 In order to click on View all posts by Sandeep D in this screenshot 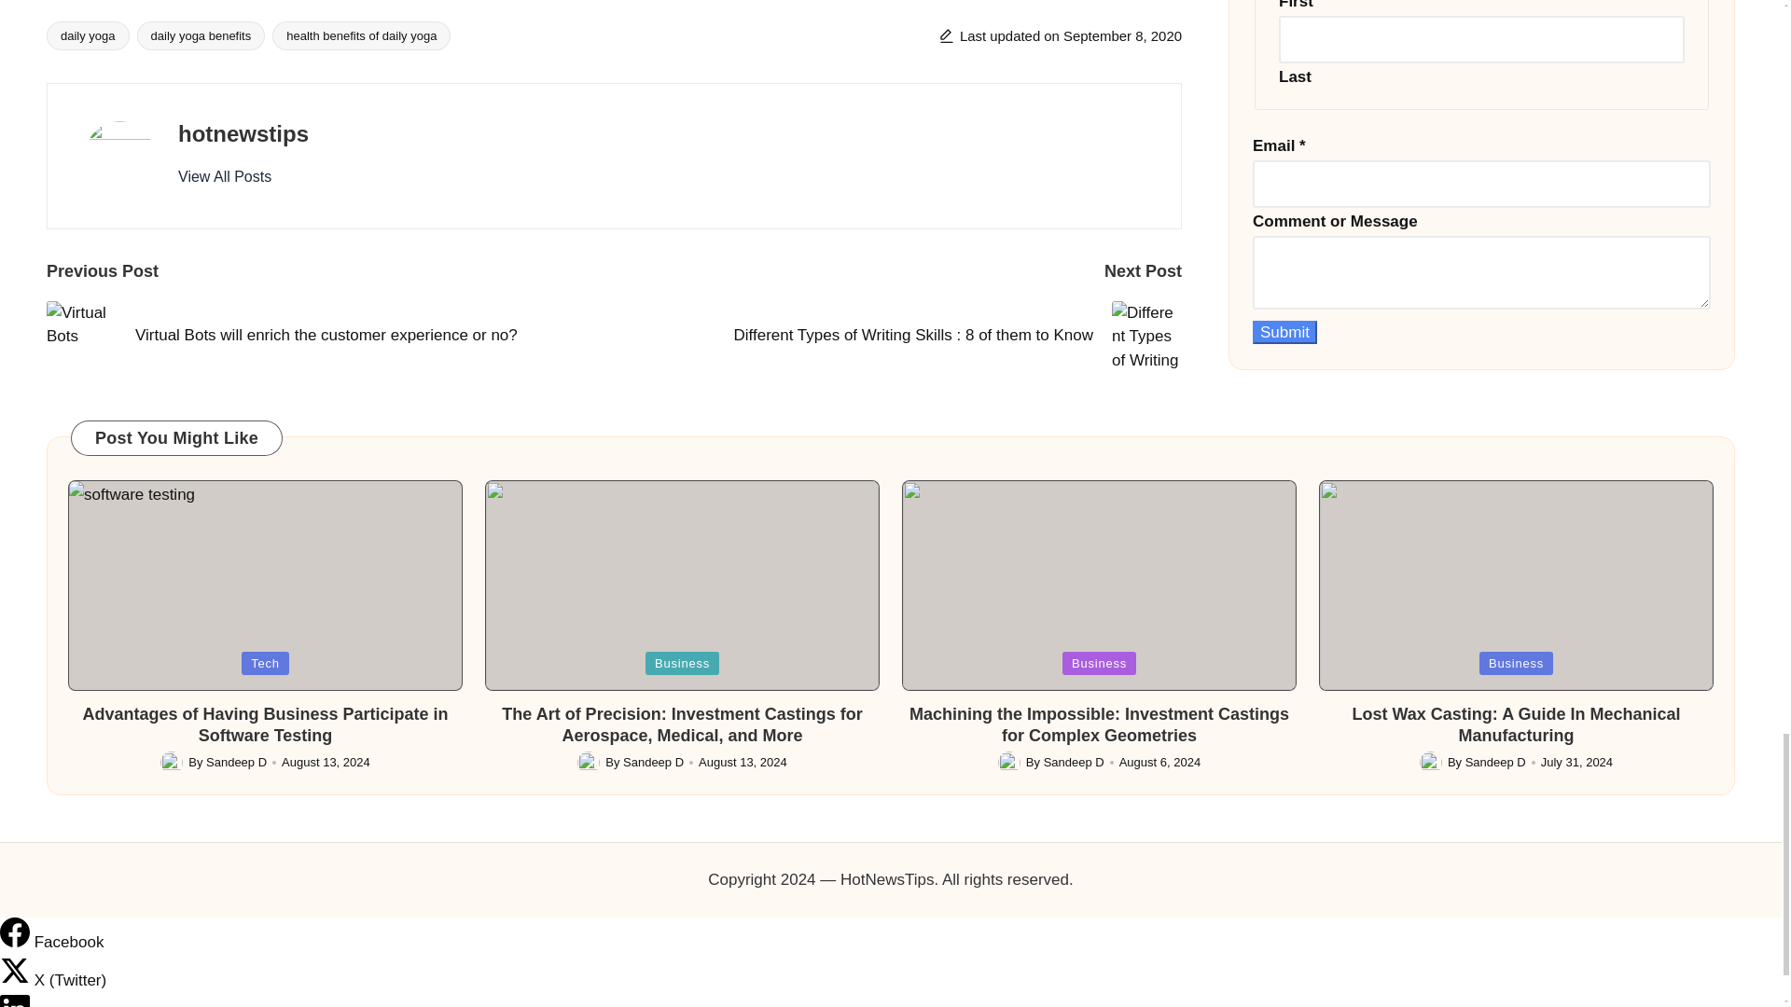, I will do `click(653, 763)`.